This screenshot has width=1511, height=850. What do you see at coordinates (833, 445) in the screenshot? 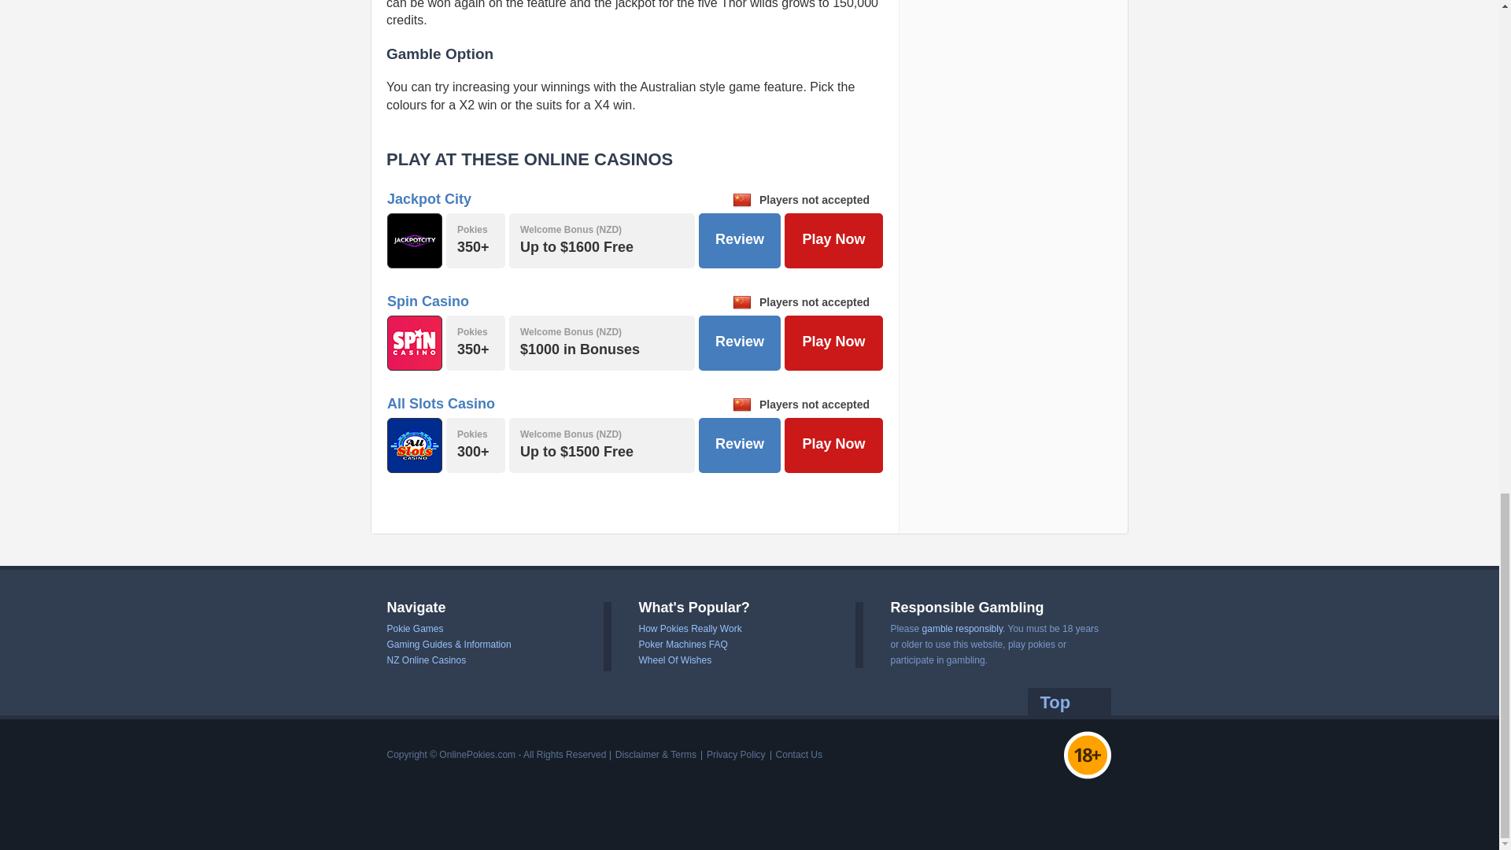
I see `Play Now` at bounding box center [833, 445].